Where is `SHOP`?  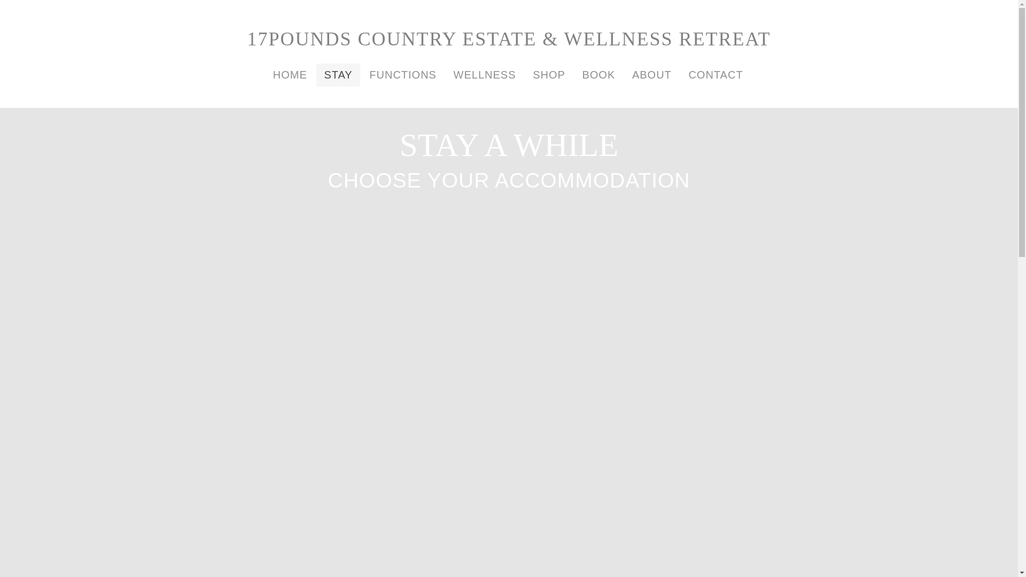 SHOP is located at coordinates (549, 75).